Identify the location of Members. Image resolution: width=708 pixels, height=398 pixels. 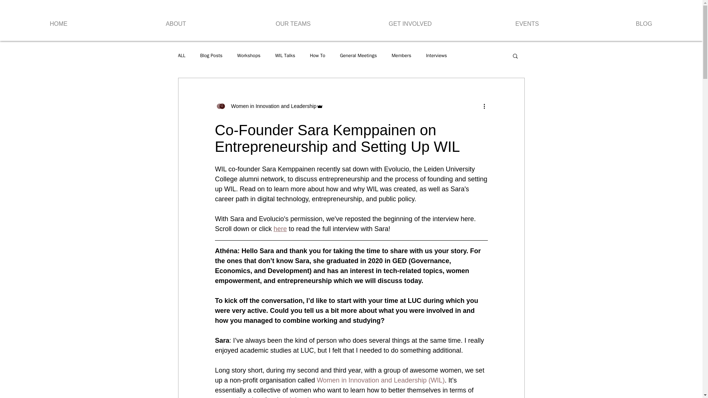
(401, 55).